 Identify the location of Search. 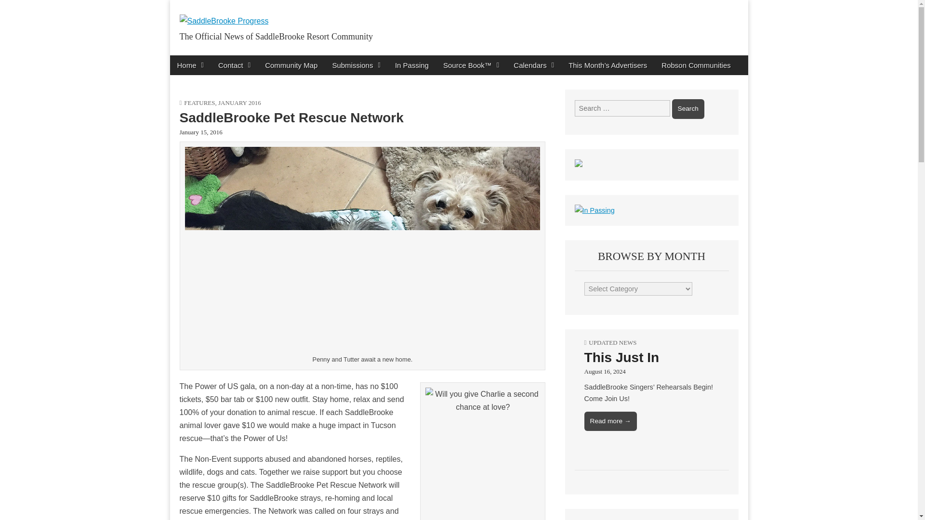
(688, 109).